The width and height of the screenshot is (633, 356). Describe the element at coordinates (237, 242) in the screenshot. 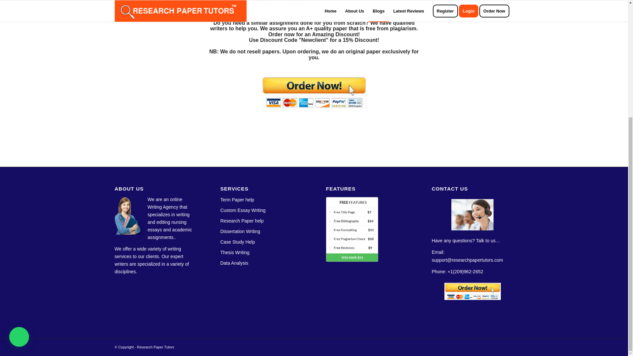

I see `Case Study Help` at that location.